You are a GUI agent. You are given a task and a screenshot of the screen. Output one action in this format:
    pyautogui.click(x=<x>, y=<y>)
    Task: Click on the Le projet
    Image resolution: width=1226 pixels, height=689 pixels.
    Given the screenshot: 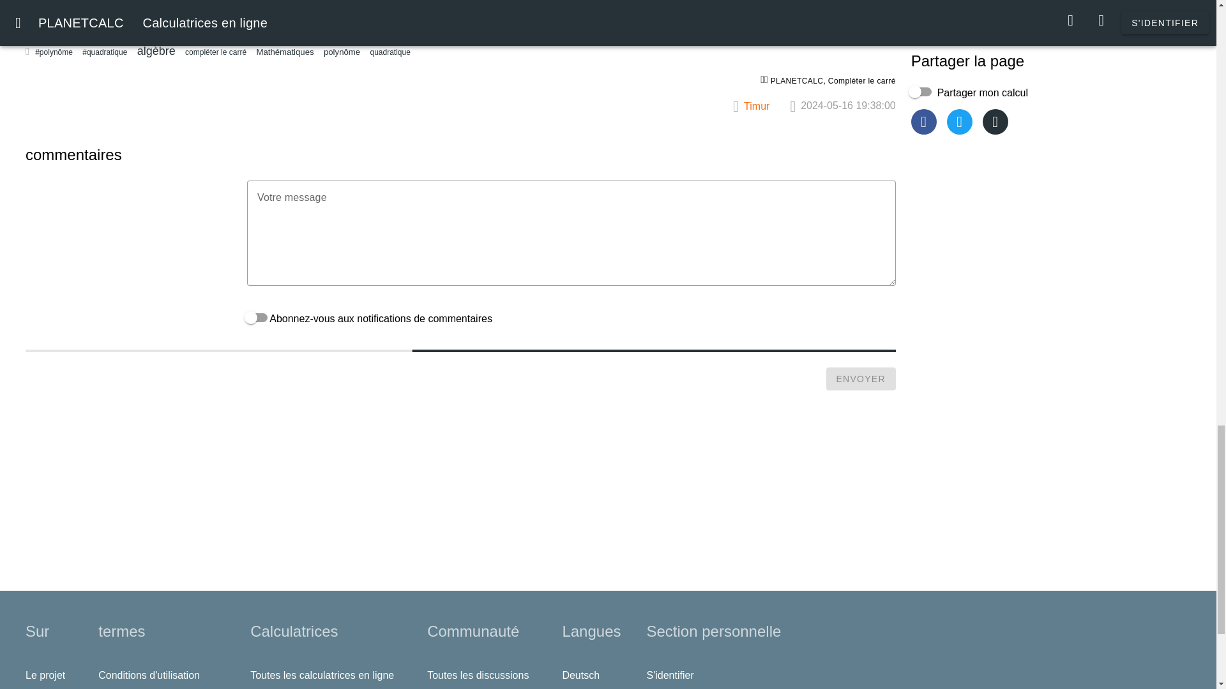 What is the action you would take?
    pyautogui.click(x=49, y=675)
    